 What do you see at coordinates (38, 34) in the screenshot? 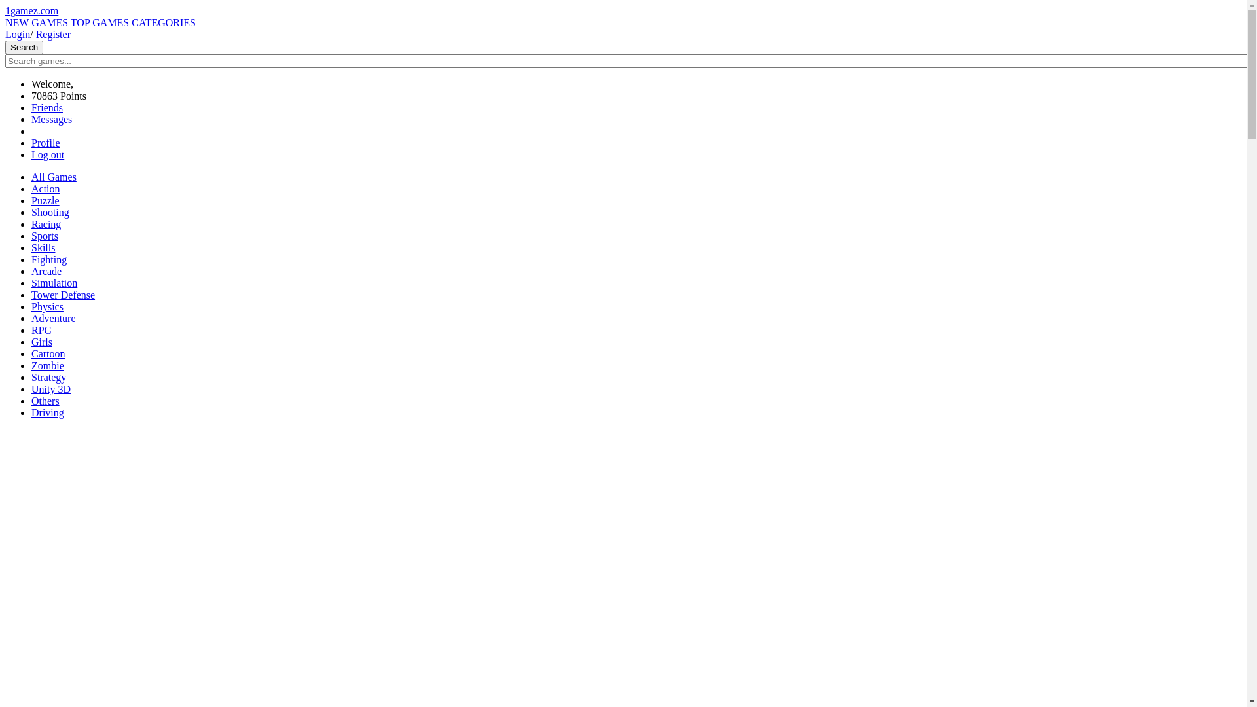
I see `Login/ Register` at bounding box center [38, 34].